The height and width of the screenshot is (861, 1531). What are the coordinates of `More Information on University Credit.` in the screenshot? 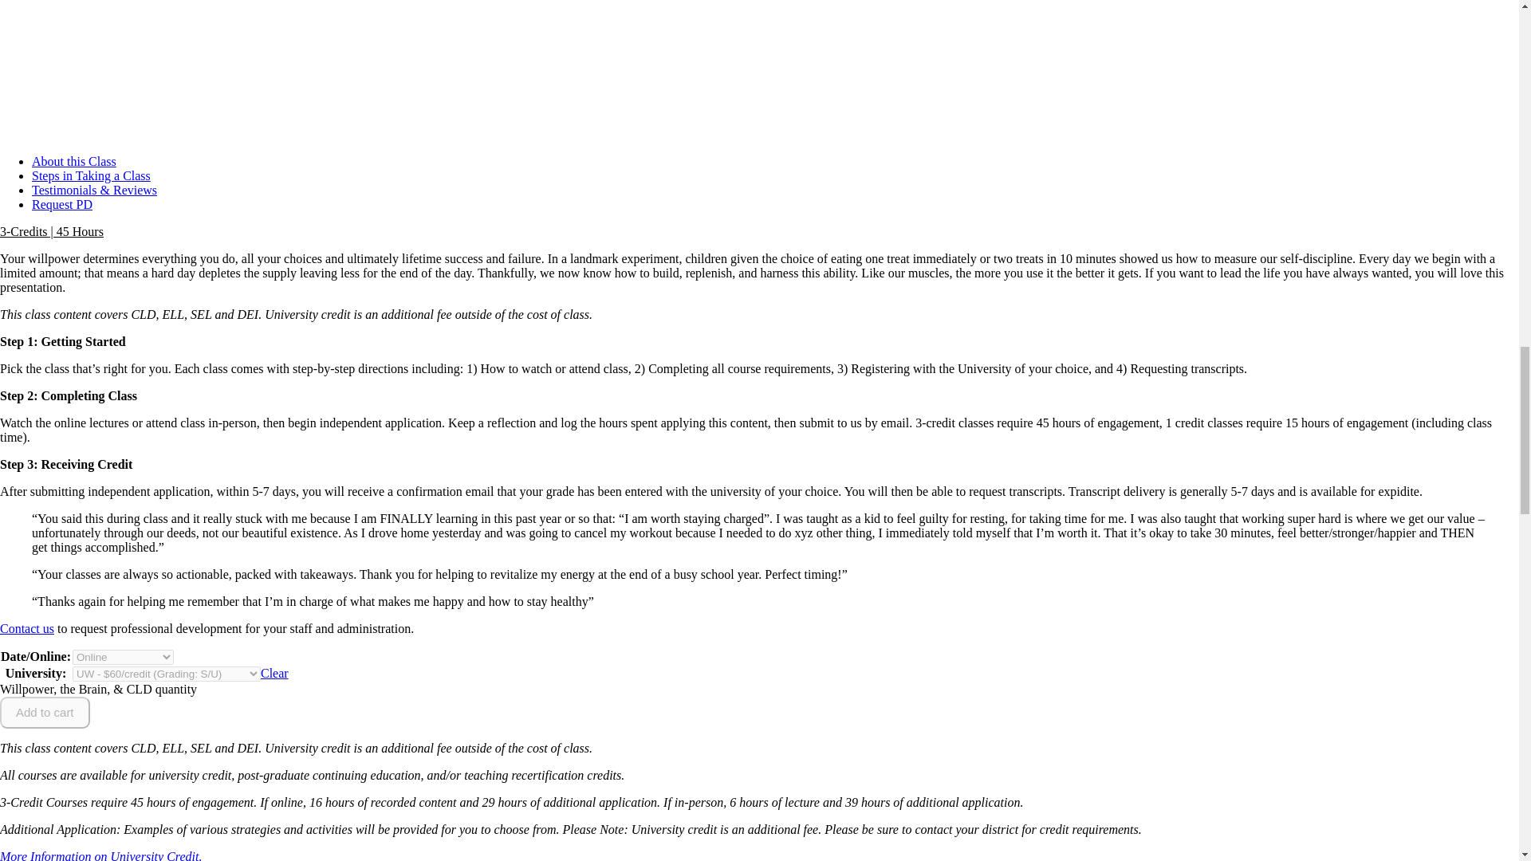 It's located at (100, 855).